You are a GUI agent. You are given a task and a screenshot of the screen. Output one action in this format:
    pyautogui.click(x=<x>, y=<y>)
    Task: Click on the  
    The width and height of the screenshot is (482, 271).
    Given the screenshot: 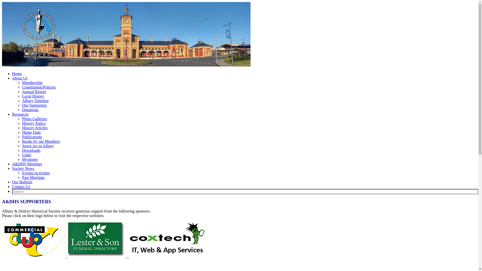 What is the action you would take?
    pyautogui.click(x=35, y=256)
    